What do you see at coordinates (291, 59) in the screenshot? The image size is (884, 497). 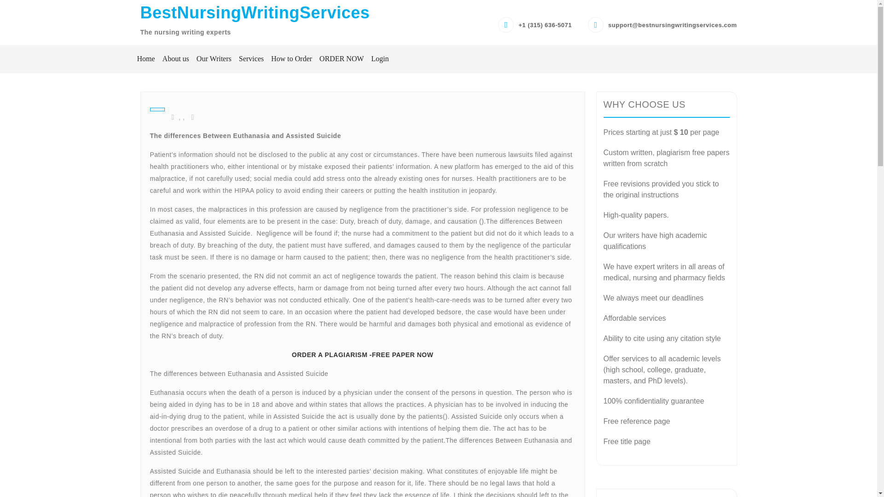 I see `How to Order` at bounding box center [291, 59].